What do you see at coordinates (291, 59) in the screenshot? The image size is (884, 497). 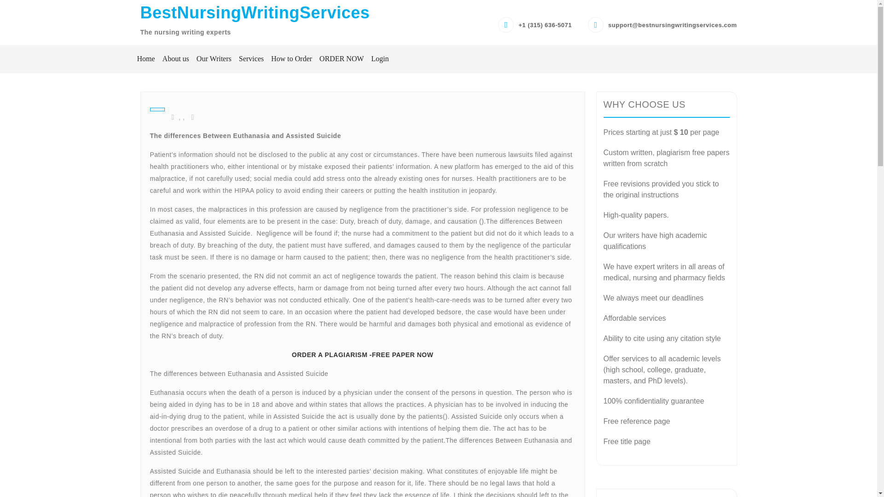 I see `How to Order` at bounding box center [291, 59].